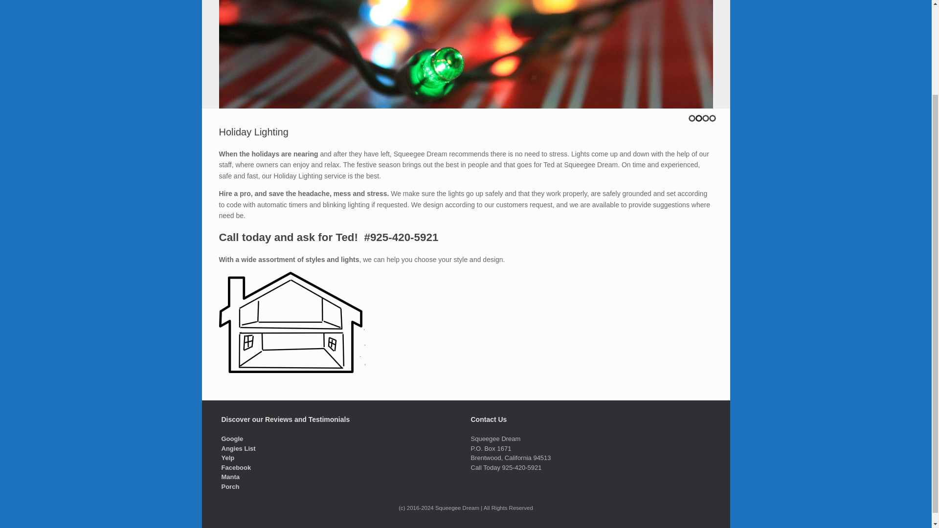 The width and height of the screenshot is (939, 528). What do you see at coordinates (239, 448) in the screenshot?
I see `Angies List ` at bounding box center [239, 448].